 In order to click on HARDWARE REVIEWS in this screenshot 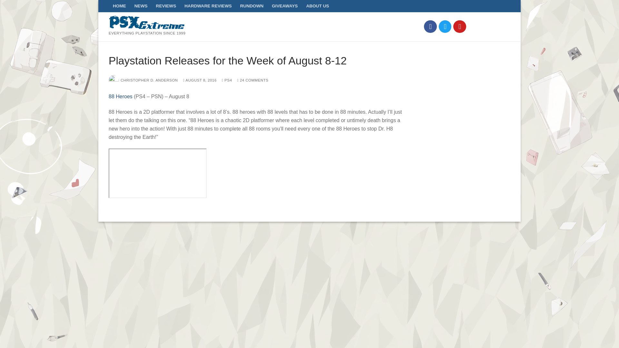, I will do `click(208, 6)`.